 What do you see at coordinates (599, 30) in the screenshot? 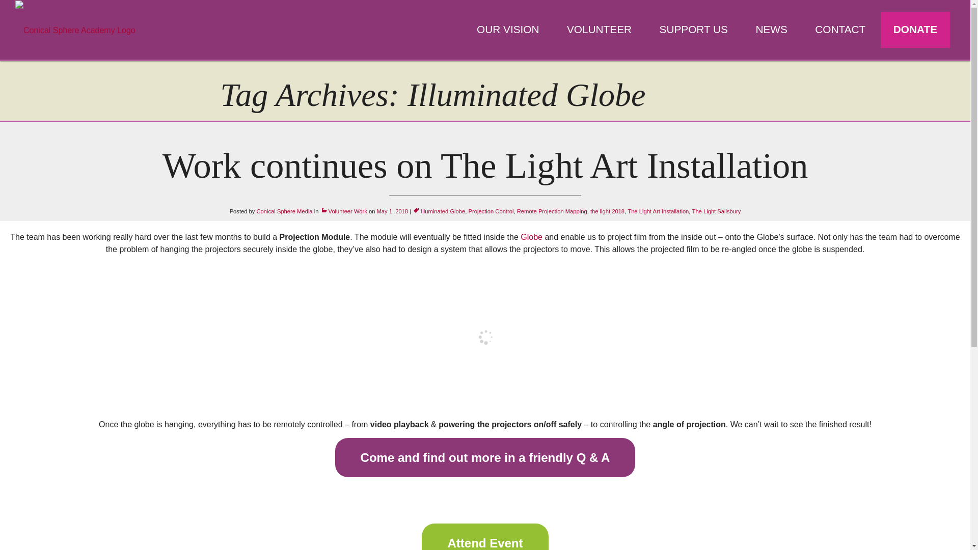
I see `VOLUNTEER` at bounding box center [599, 30].